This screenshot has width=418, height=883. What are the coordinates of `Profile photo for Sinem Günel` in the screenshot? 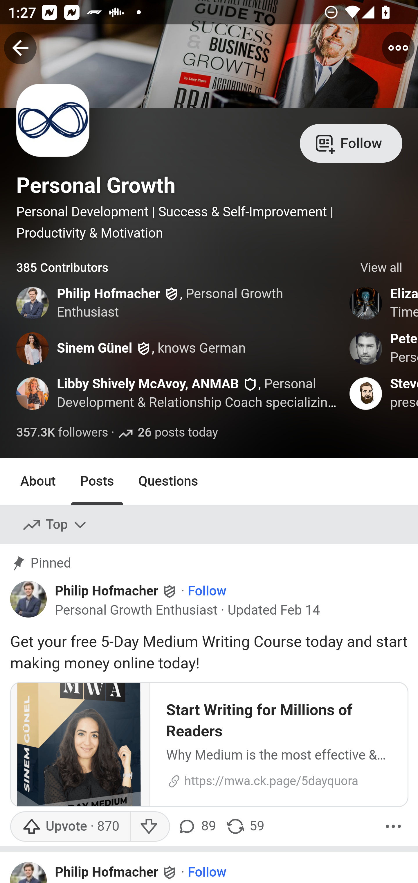 It's located at (33, 348).